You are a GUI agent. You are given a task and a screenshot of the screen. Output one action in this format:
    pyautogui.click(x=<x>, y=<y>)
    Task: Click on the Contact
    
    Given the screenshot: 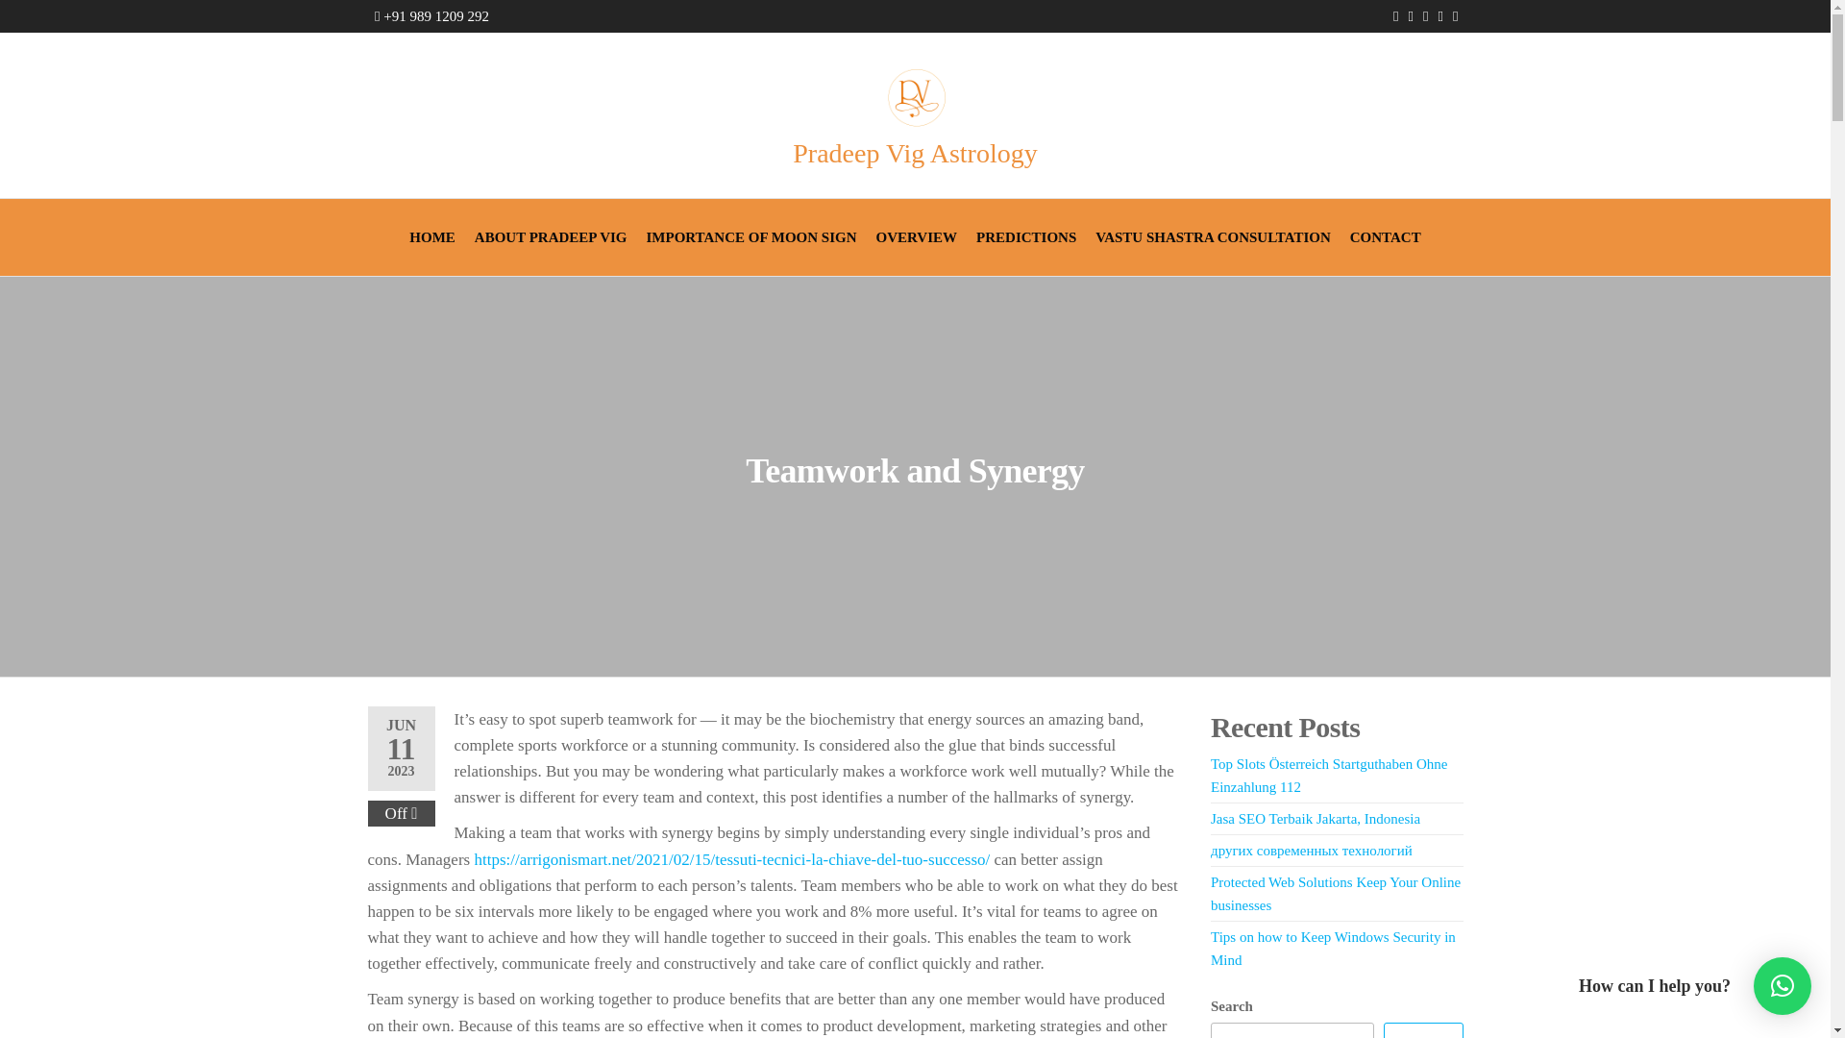 What is the action you would take?
    pyautogui.click(x=1386, y=237)
    